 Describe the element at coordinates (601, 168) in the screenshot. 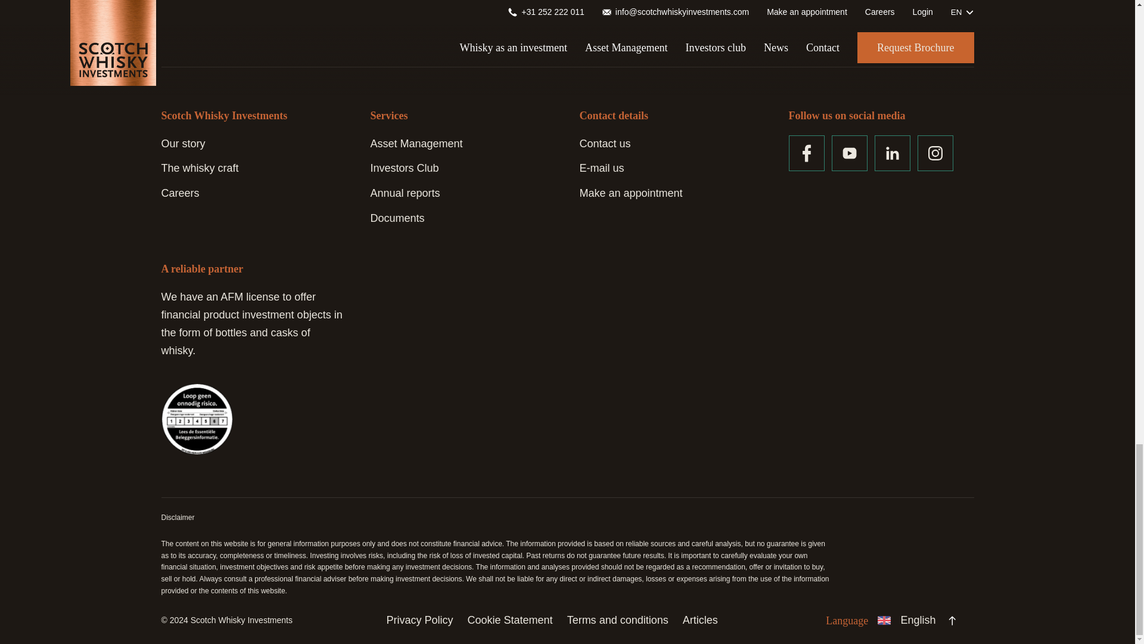

I see `E-mail us` at that location.